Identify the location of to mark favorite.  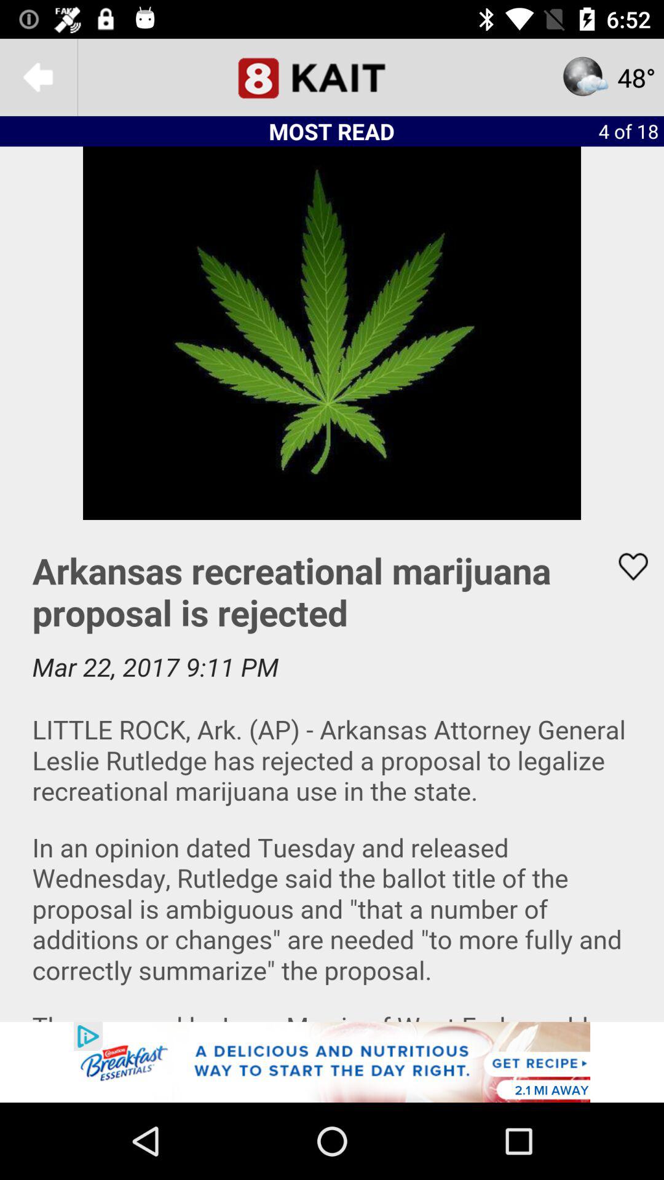
(625, 567).